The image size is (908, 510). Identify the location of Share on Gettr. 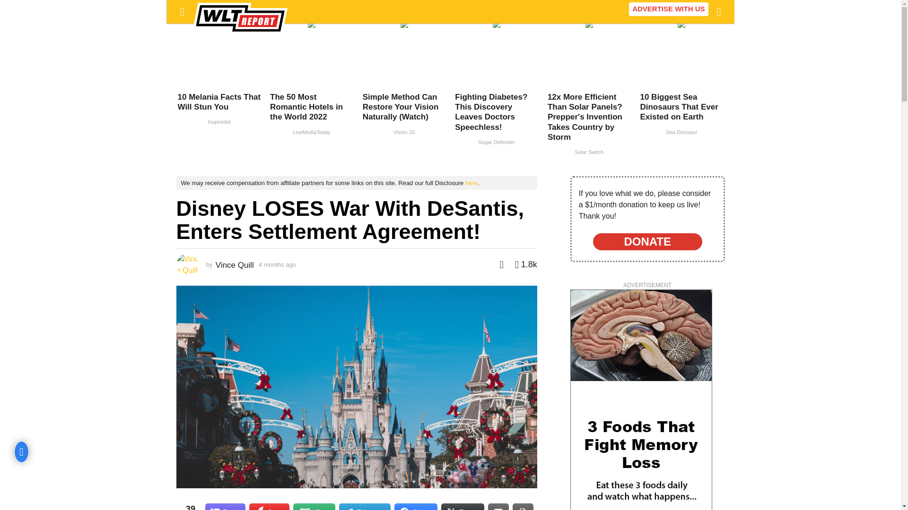
(269, 506).